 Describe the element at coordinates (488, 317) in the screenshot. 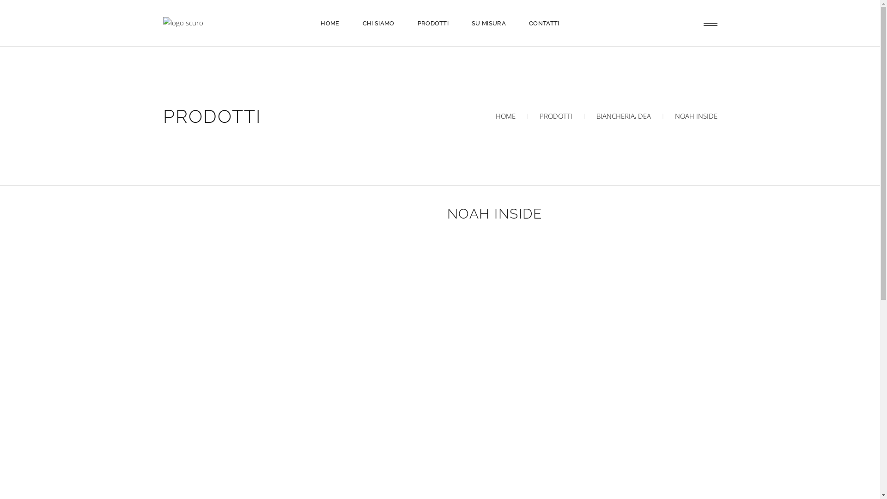

I see `CONTATTI` at that location.